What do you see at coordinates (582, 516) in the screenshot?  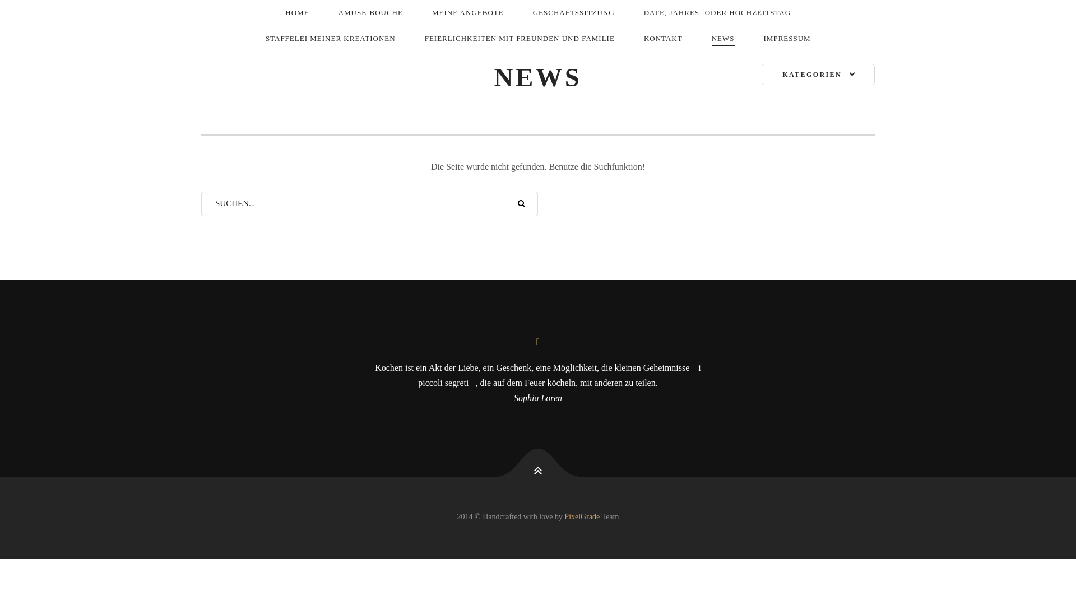 I see `PixelGrade` at bounding box center [582, 516].